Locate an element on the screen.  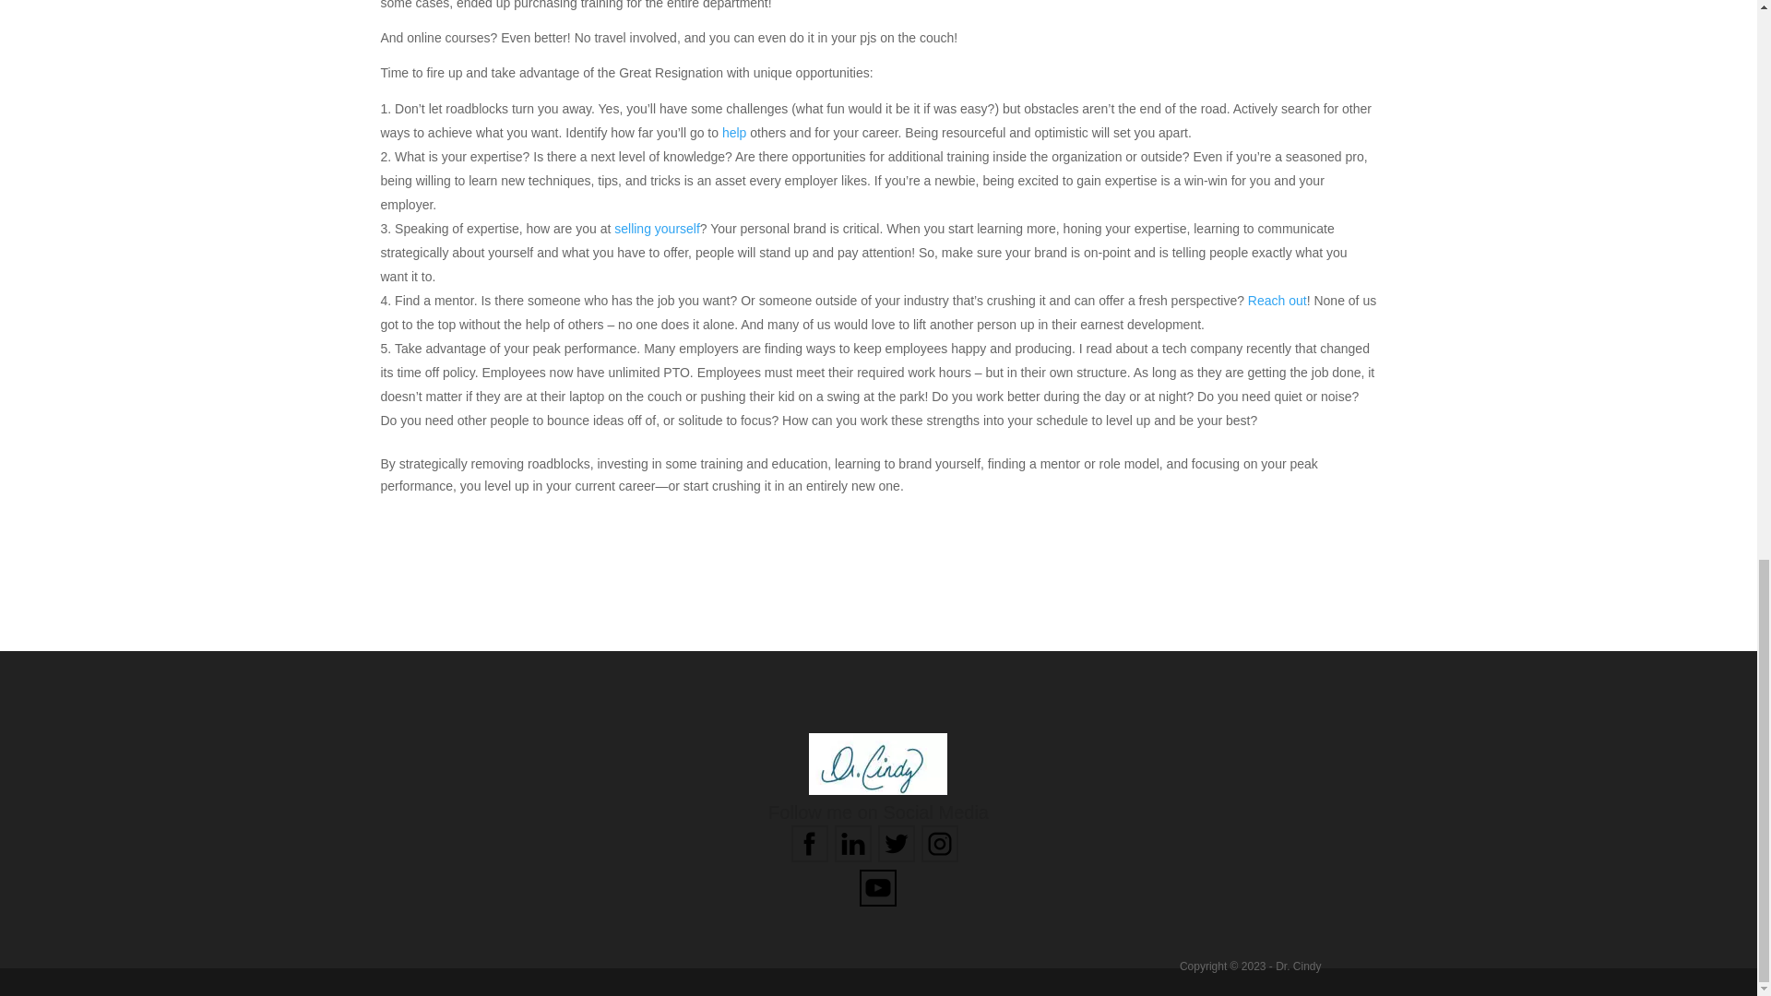
help is located at coordinates (734, 133).